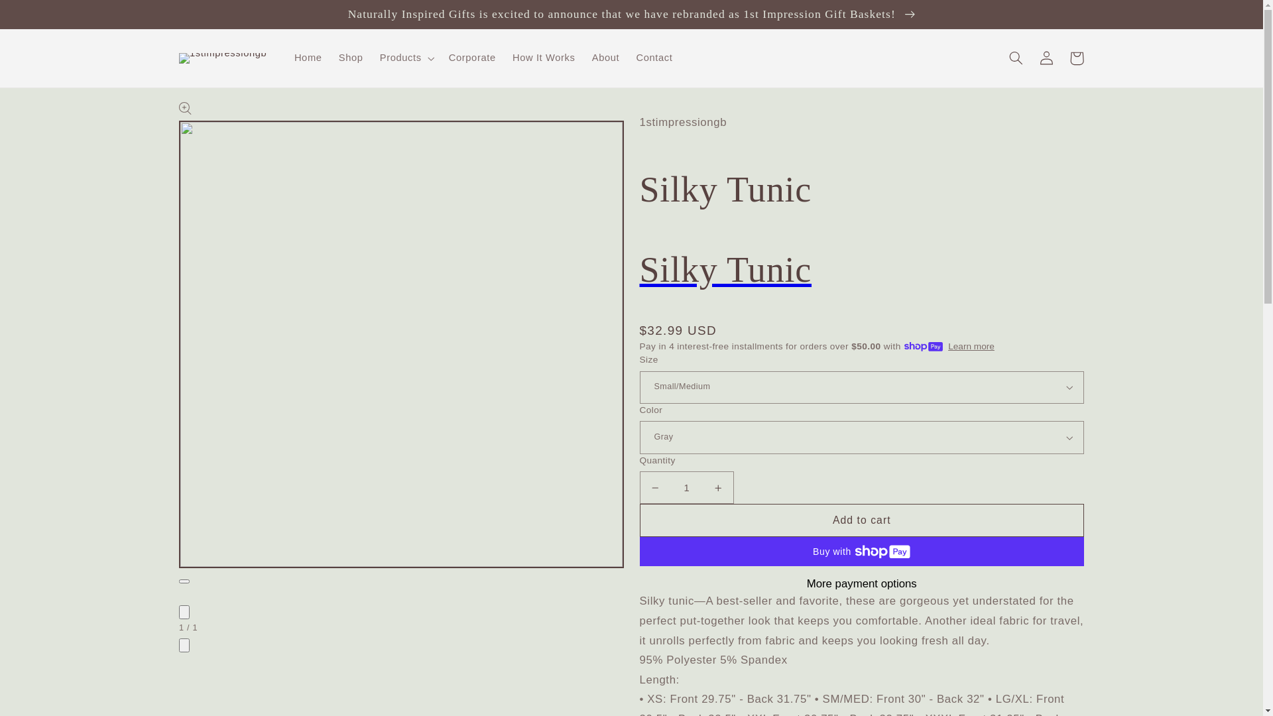  What do you see at coordinates (544, 58) in the screenshot?
I see `How It Works` at bounding box center [544, 58].